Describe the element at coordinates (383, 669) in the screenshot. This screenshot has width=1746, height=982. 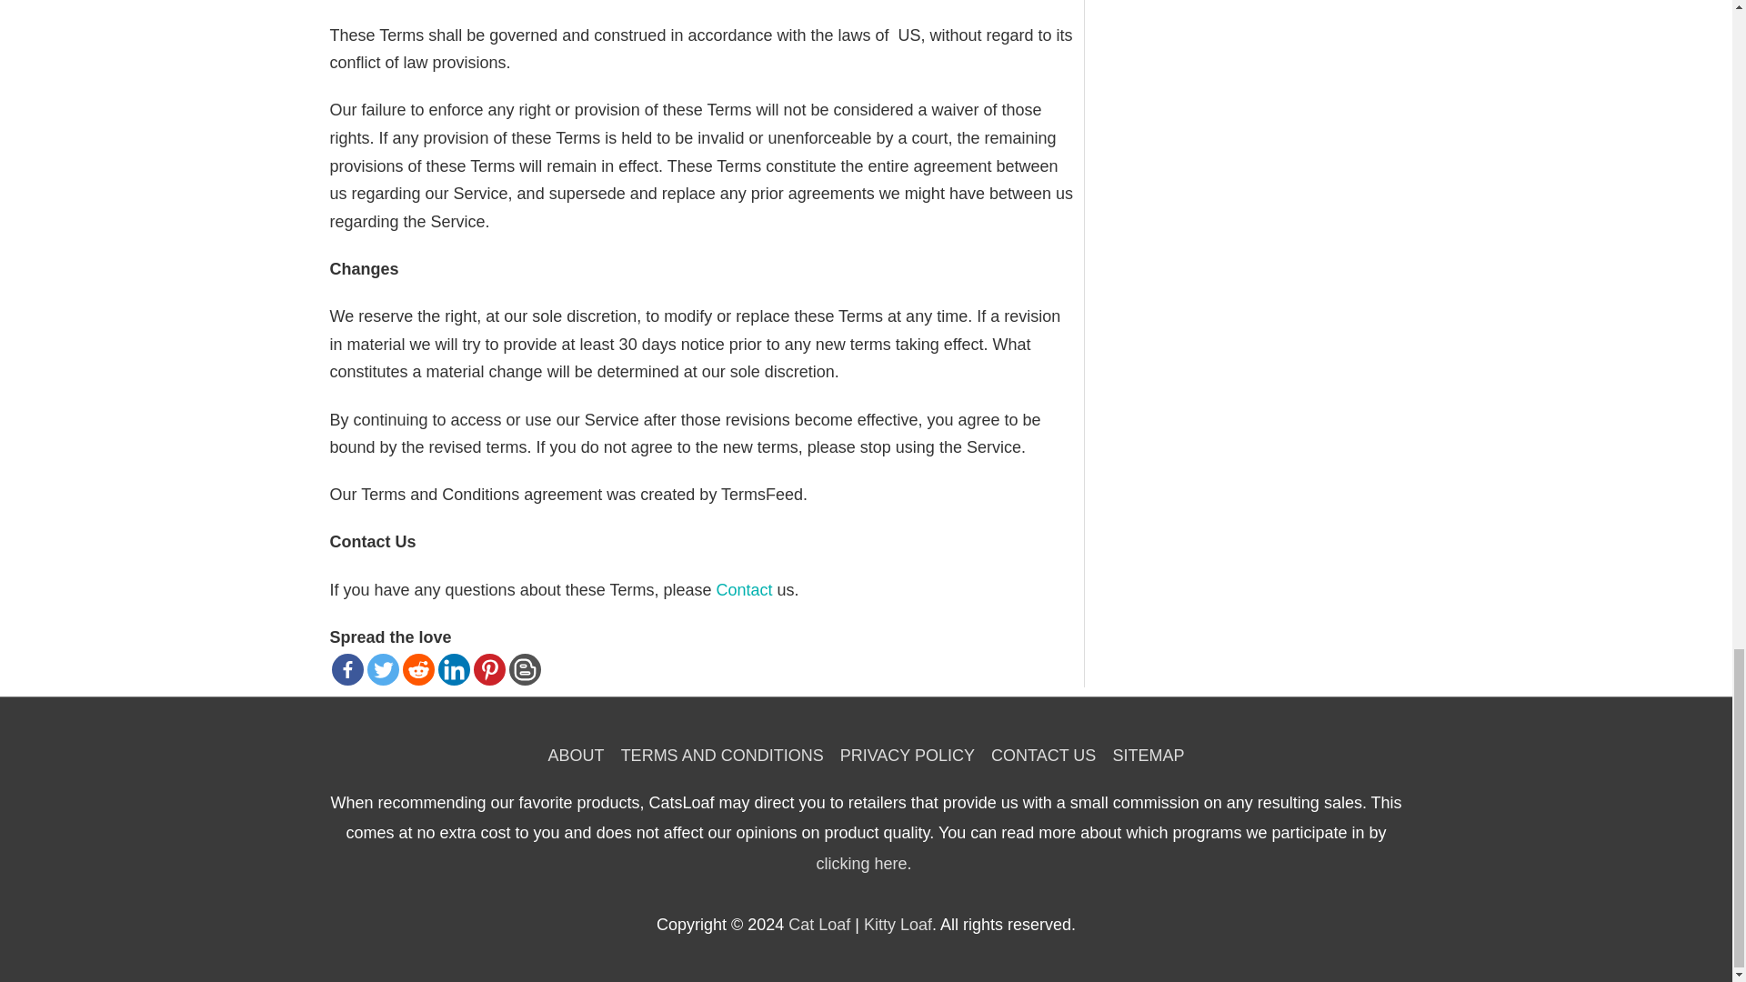
I see `Twitter` at that location.